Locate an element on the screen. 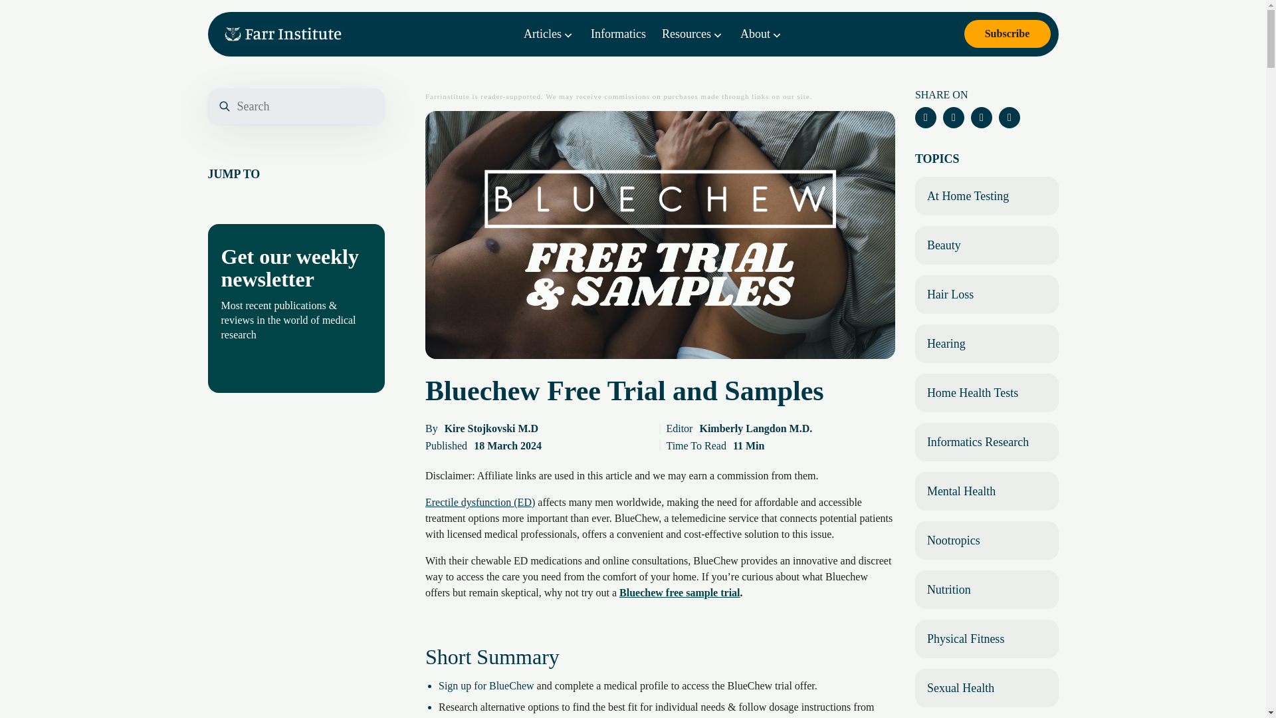  Kire Stojkovski M.D is located at coordinates (491, 428).